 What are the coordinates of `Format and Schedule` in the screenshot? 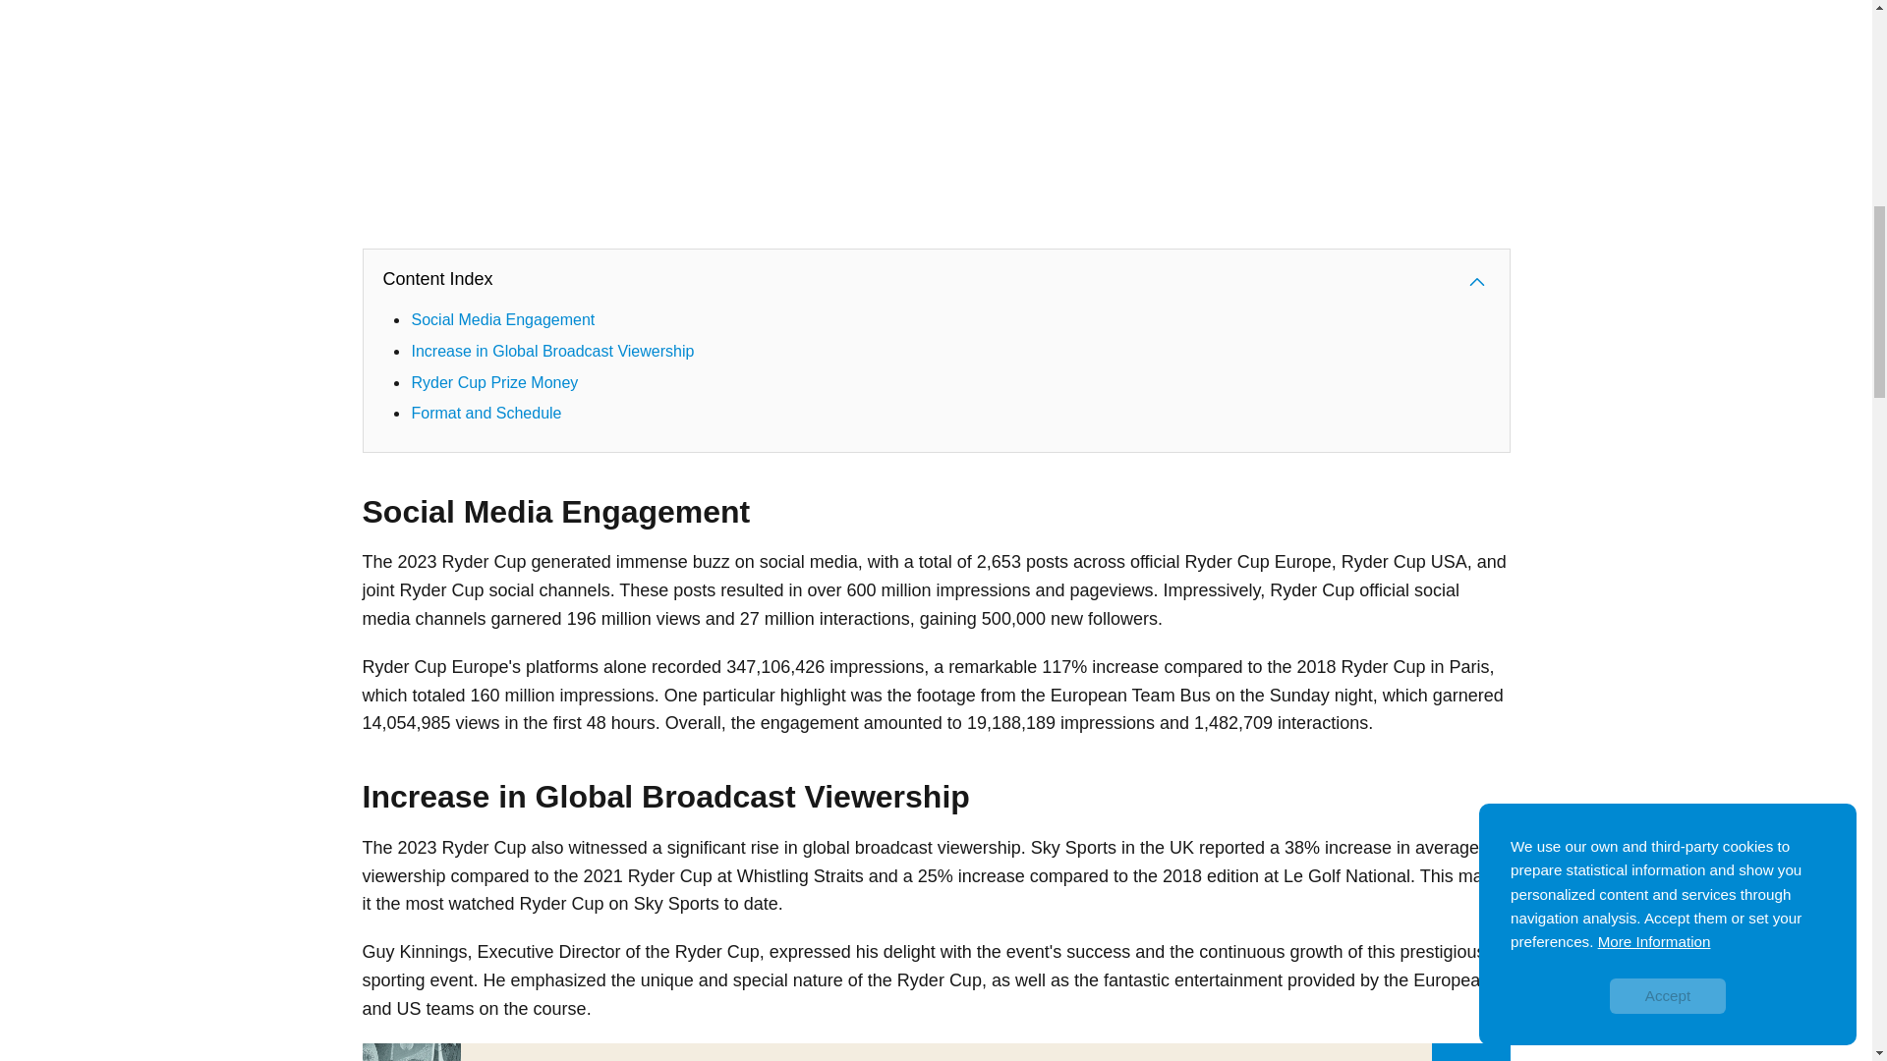 It's located at (486, 413).